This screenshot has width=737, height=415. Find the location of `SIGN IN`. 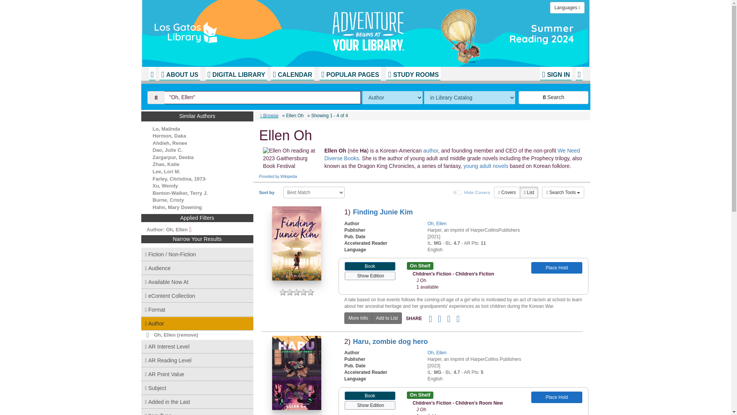

SIGN IN is located at coordinates (556, 73).